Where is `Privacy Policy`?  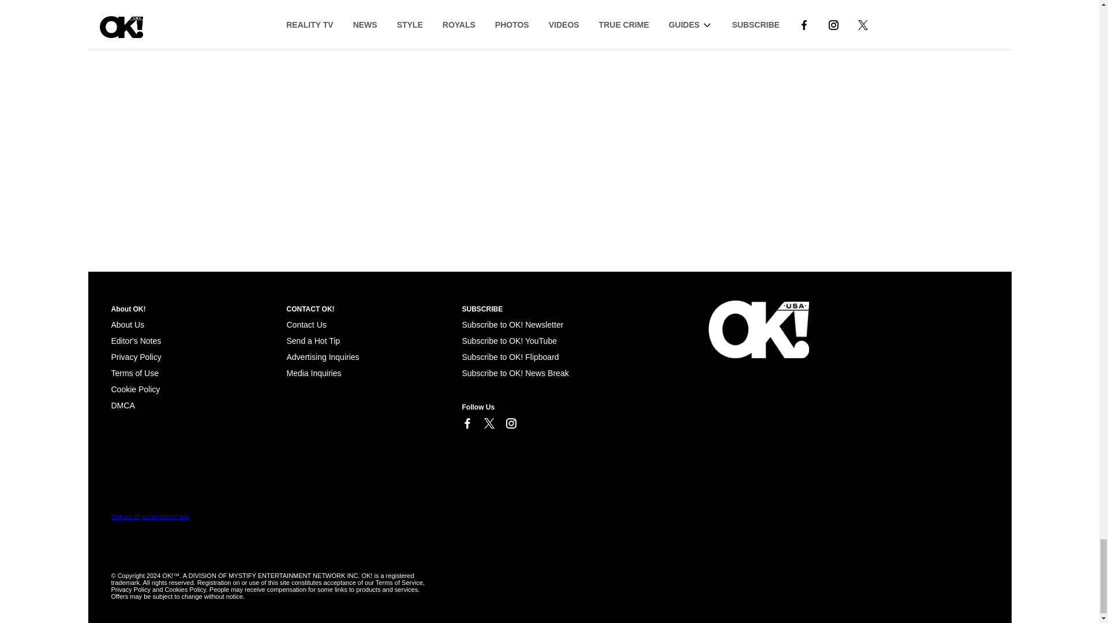 Privacy Policy is located at coordinates (136, 357).